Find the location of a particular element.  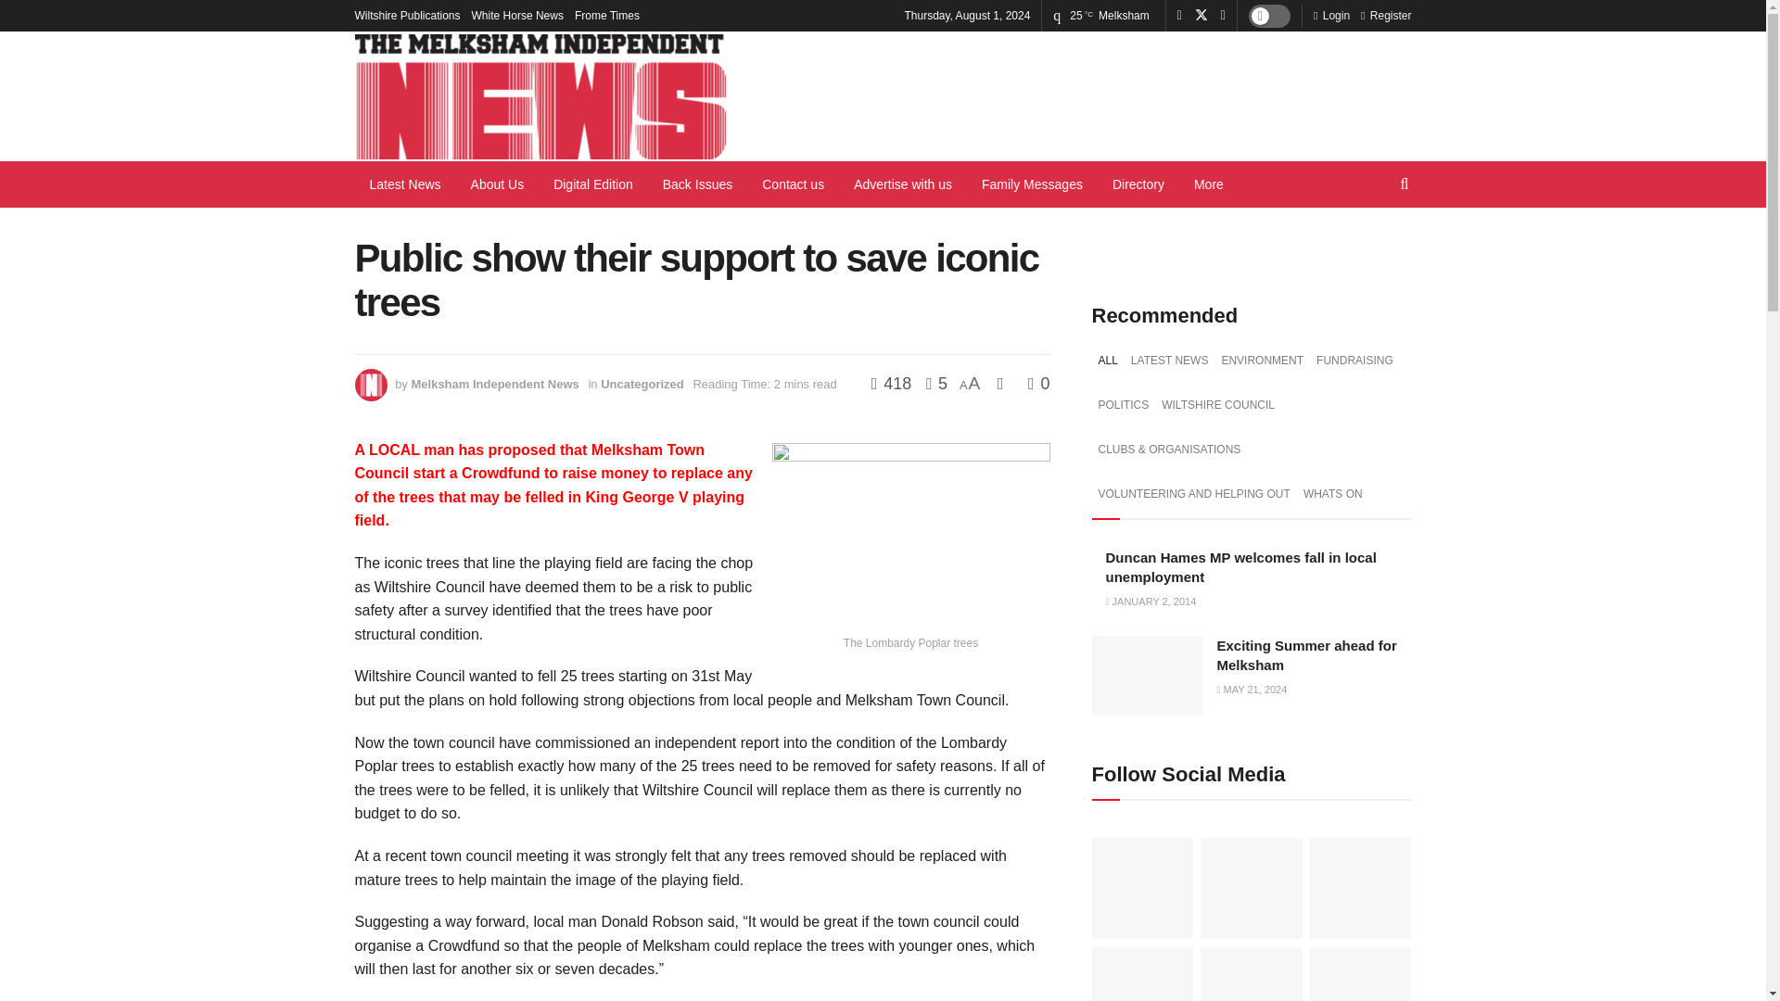

Frome Times is located at coordinates (606, 15).